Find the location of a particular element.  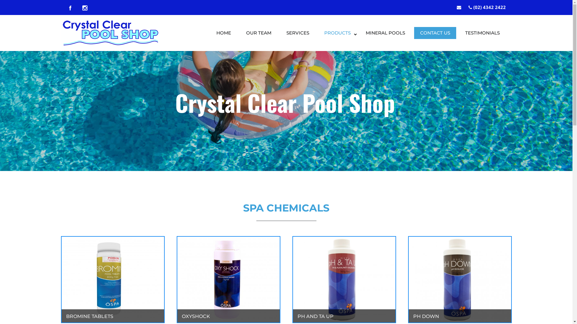

(02) 4342 2422 is located at coordinates (489, 7).